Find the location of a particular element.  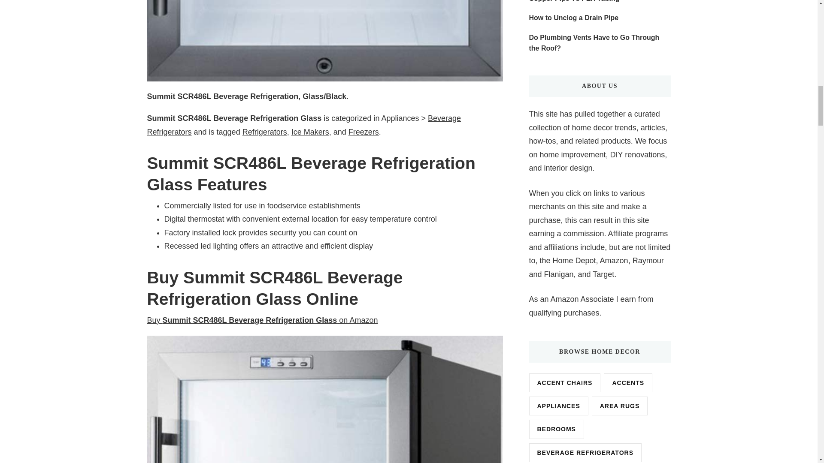

Buy Summit SCR486L Beverage Refrigeration Glass on Amazon is located at coordinates (262, 320).